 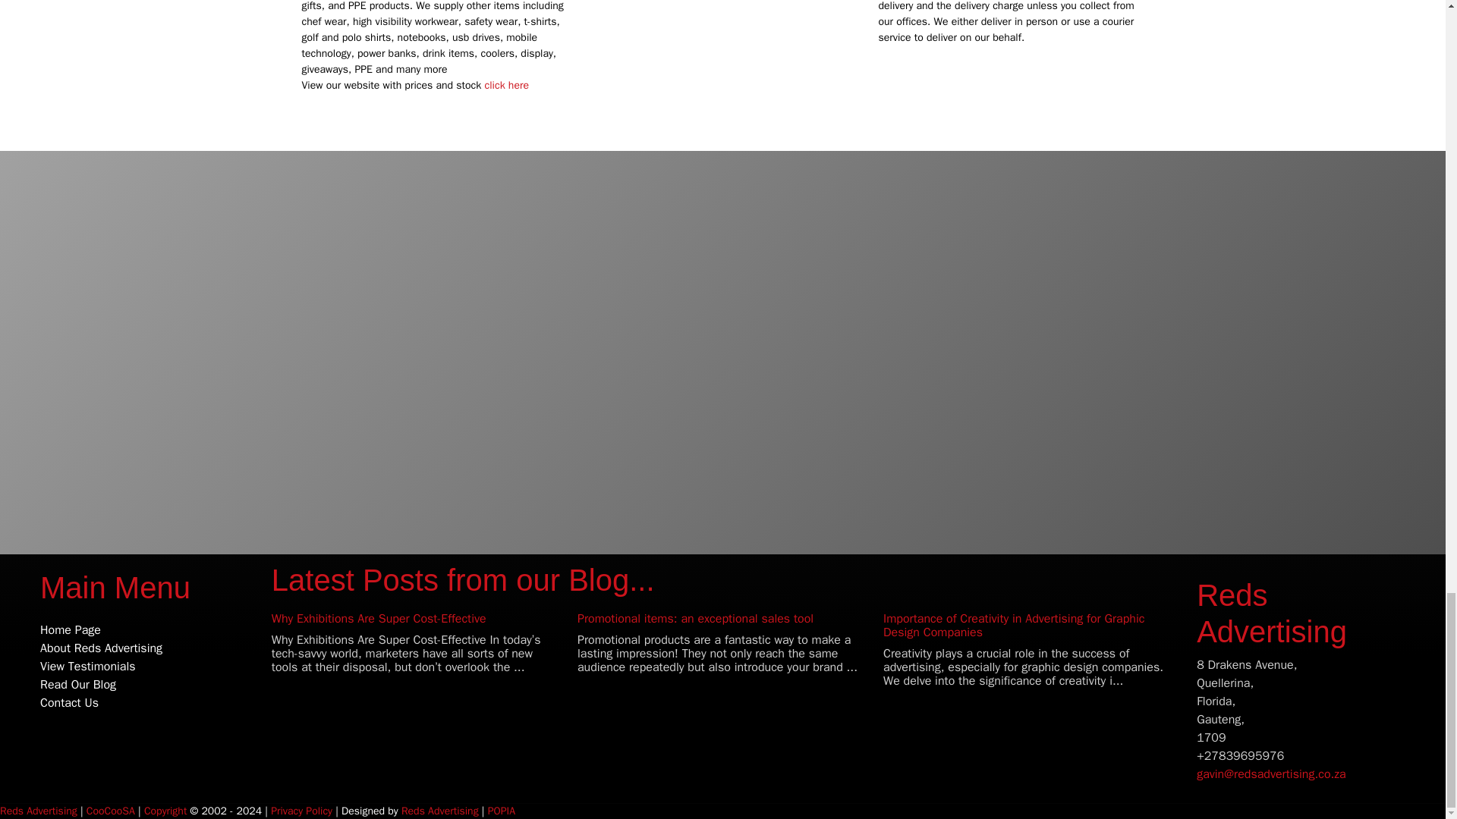 I want to click on Website Built with CooCoo Smart Site, so click(x=111, y=810).